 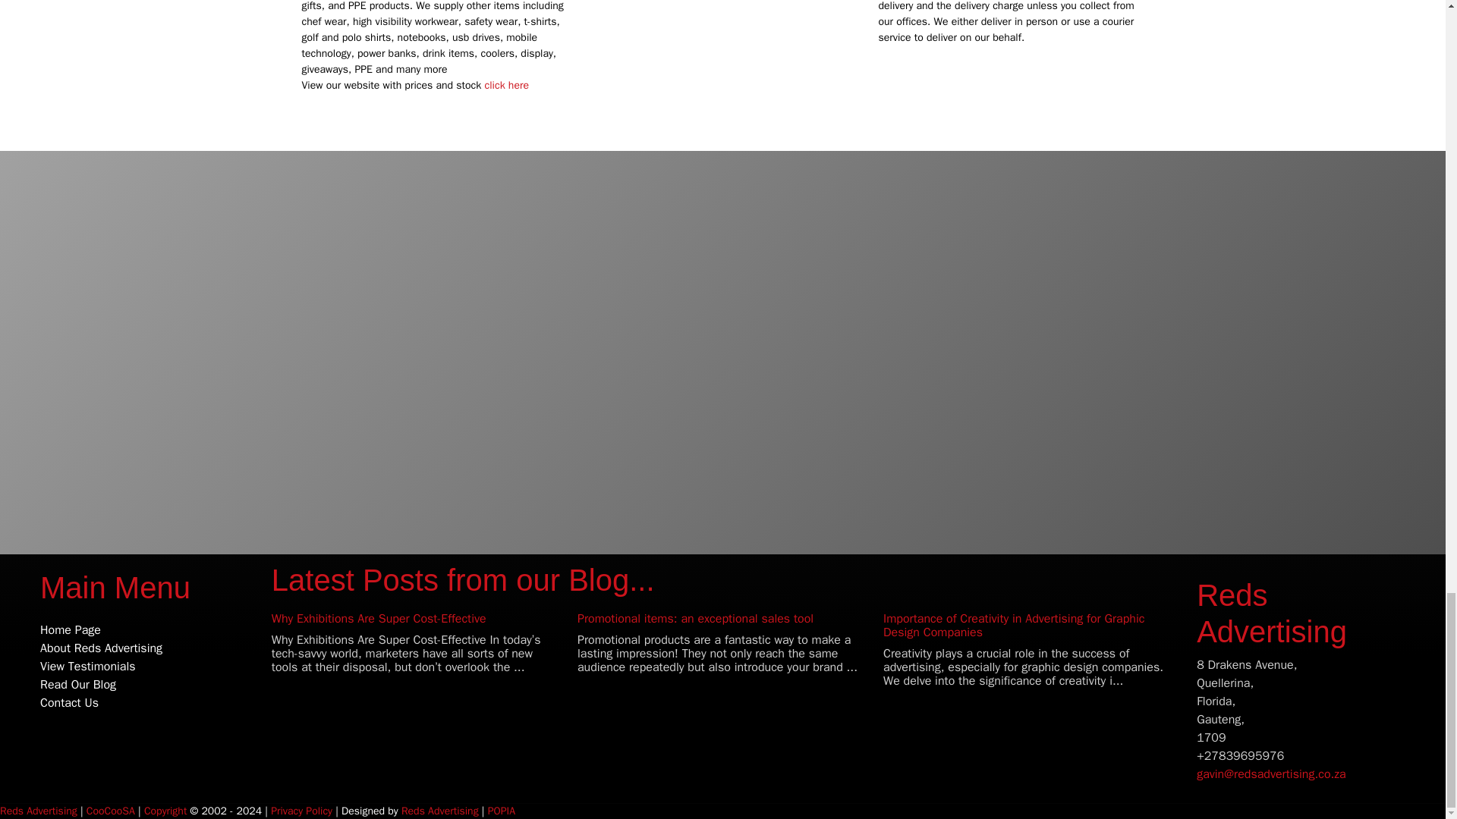 I want to click on Website Built with CooCoo Smart Site, so click(x=111, y=810).